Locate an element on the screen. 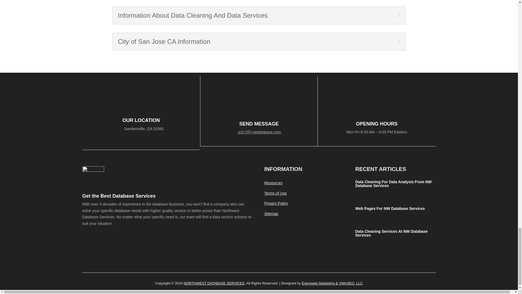 This screenshot has width=522, height=294. Terms of Use NW Database is located at coordinates (275, 193).